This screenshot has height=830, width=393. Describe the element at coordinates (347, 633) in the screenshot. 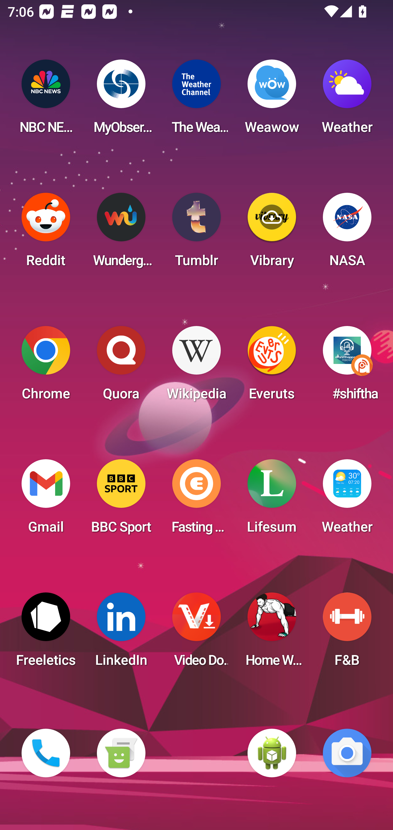

I see `F&B` at that location.